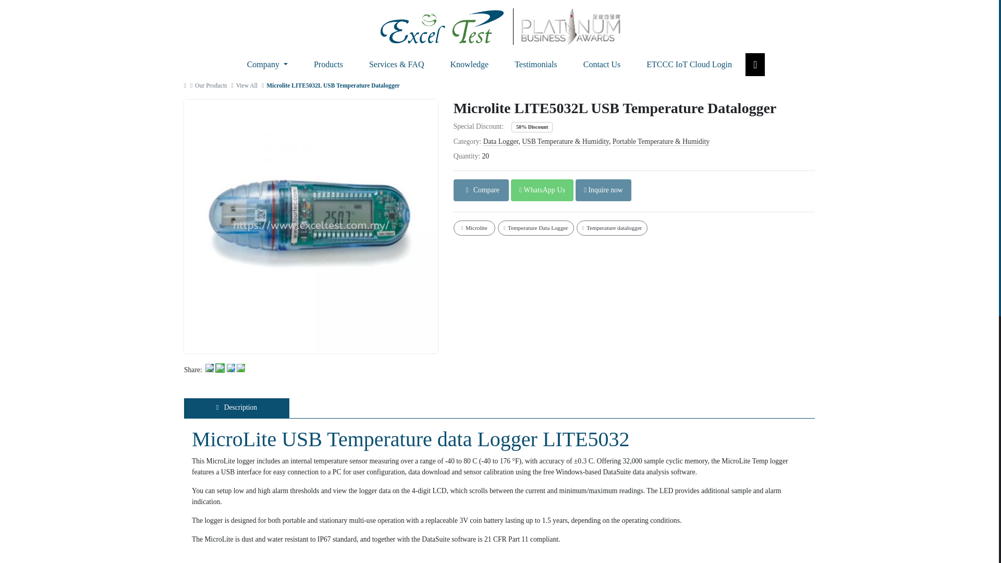  What do you see at coordinates (755, 64) in the screenshot?
I see `Shopping Cart` at bounding box center [755, 64].